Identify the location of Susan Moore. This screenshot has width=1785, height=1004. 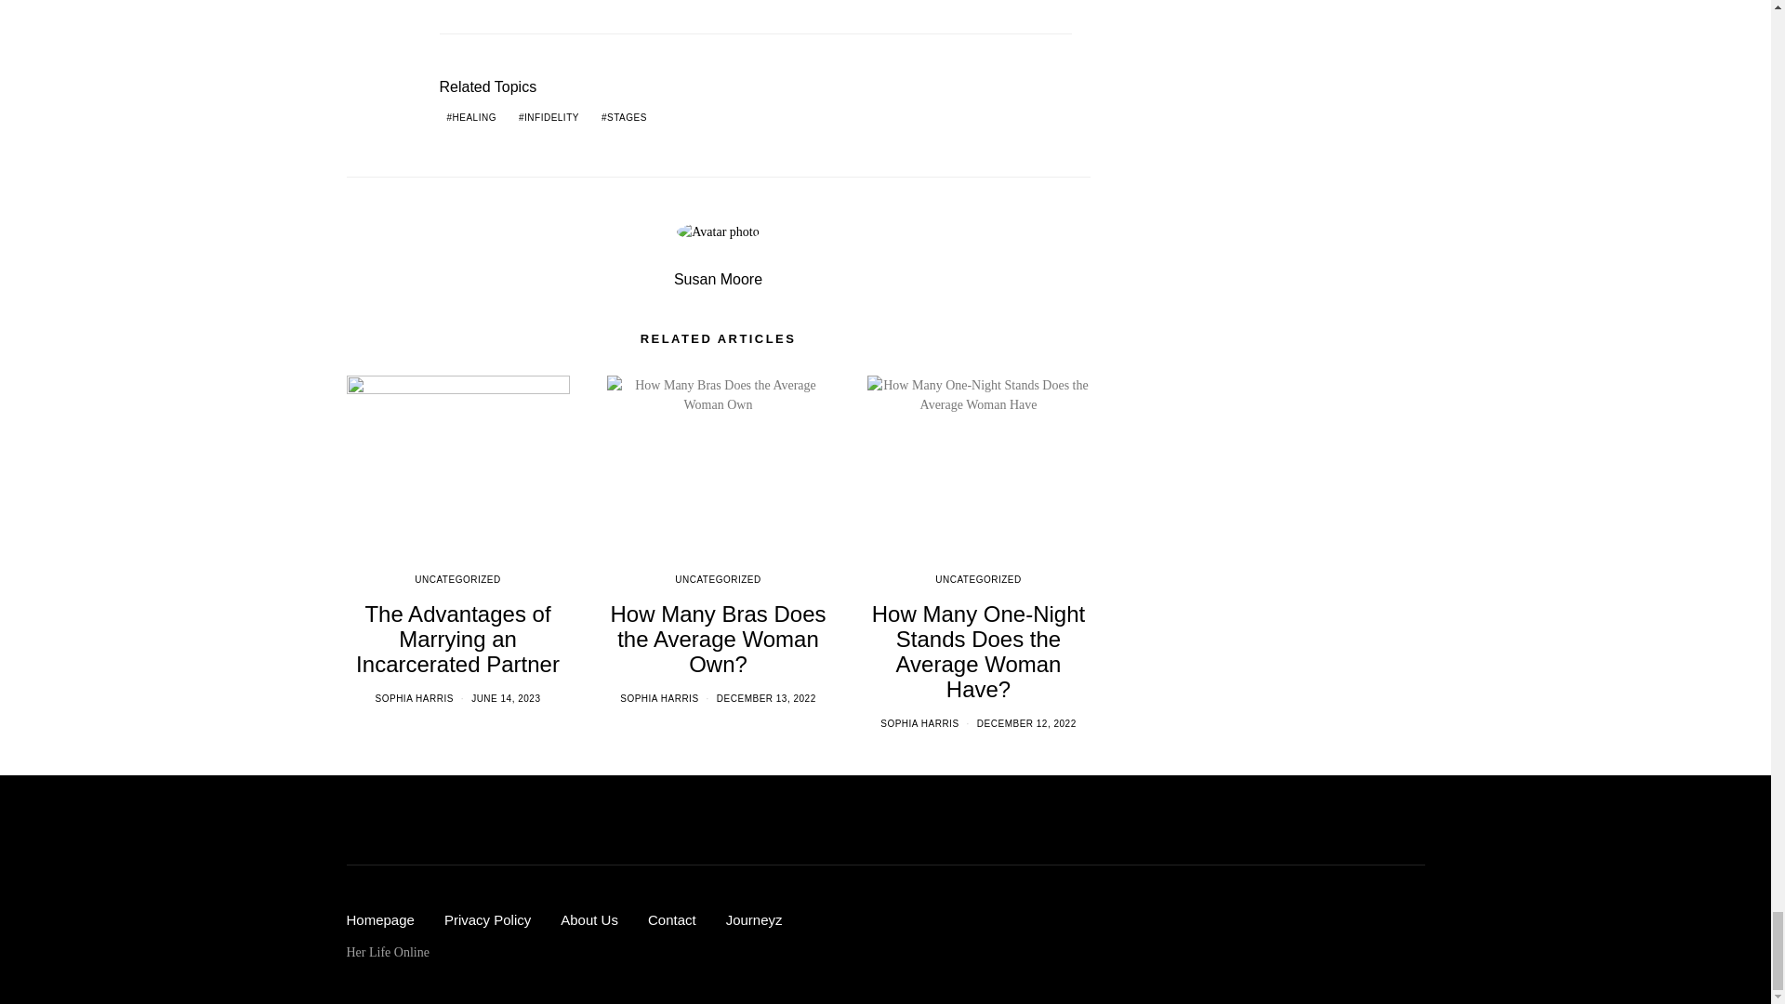
(718, 279).